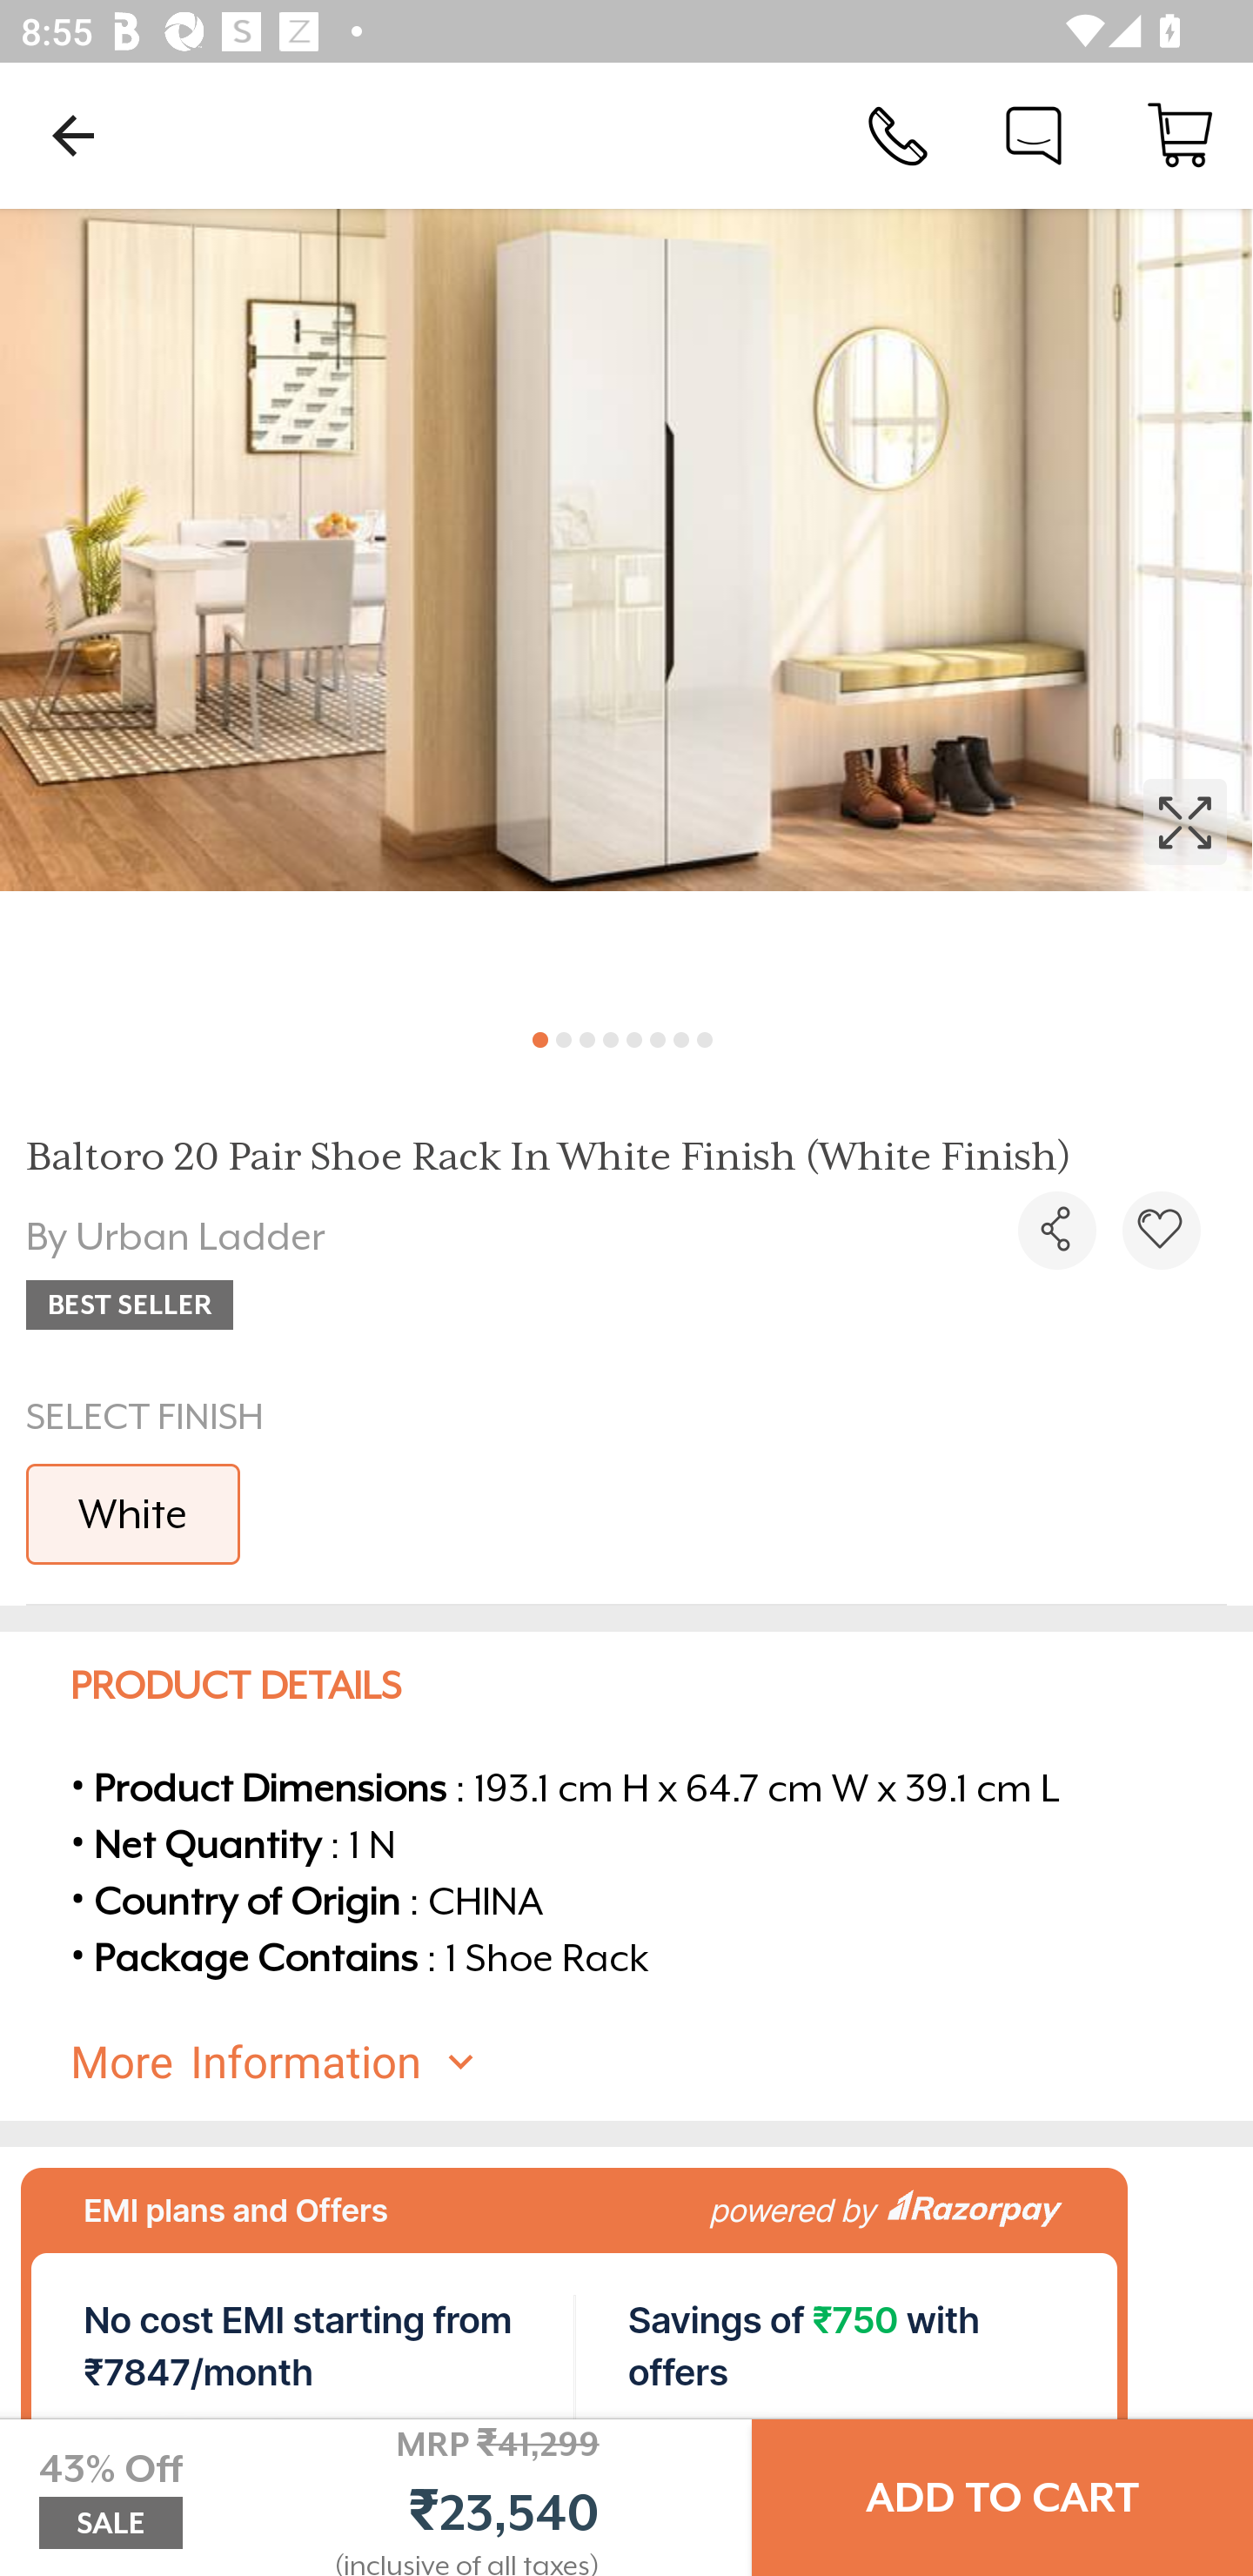  I want to click on , so click(626, 607).